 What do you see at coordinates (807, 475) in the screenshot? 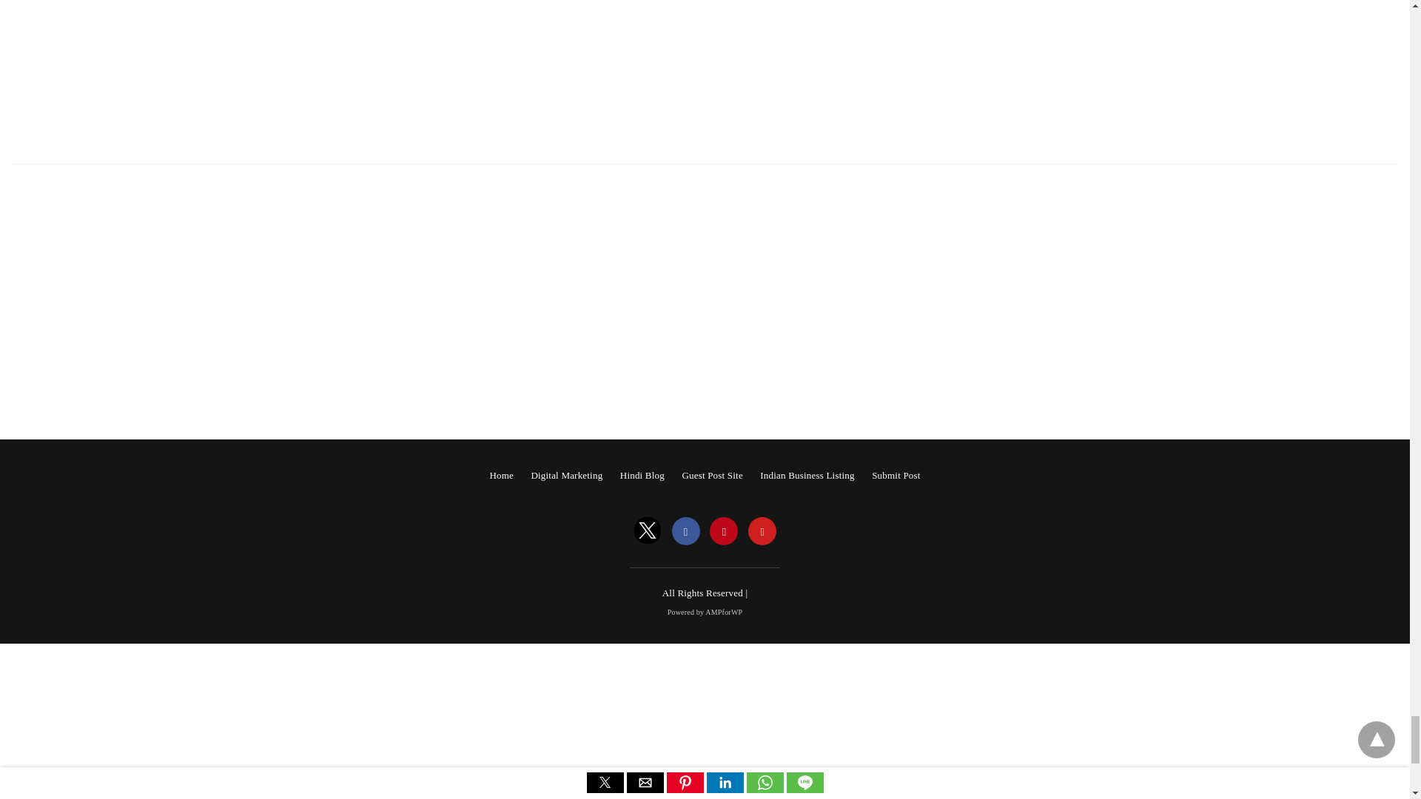
I see `Indian Business Listing` at bounding box center [807, 475].